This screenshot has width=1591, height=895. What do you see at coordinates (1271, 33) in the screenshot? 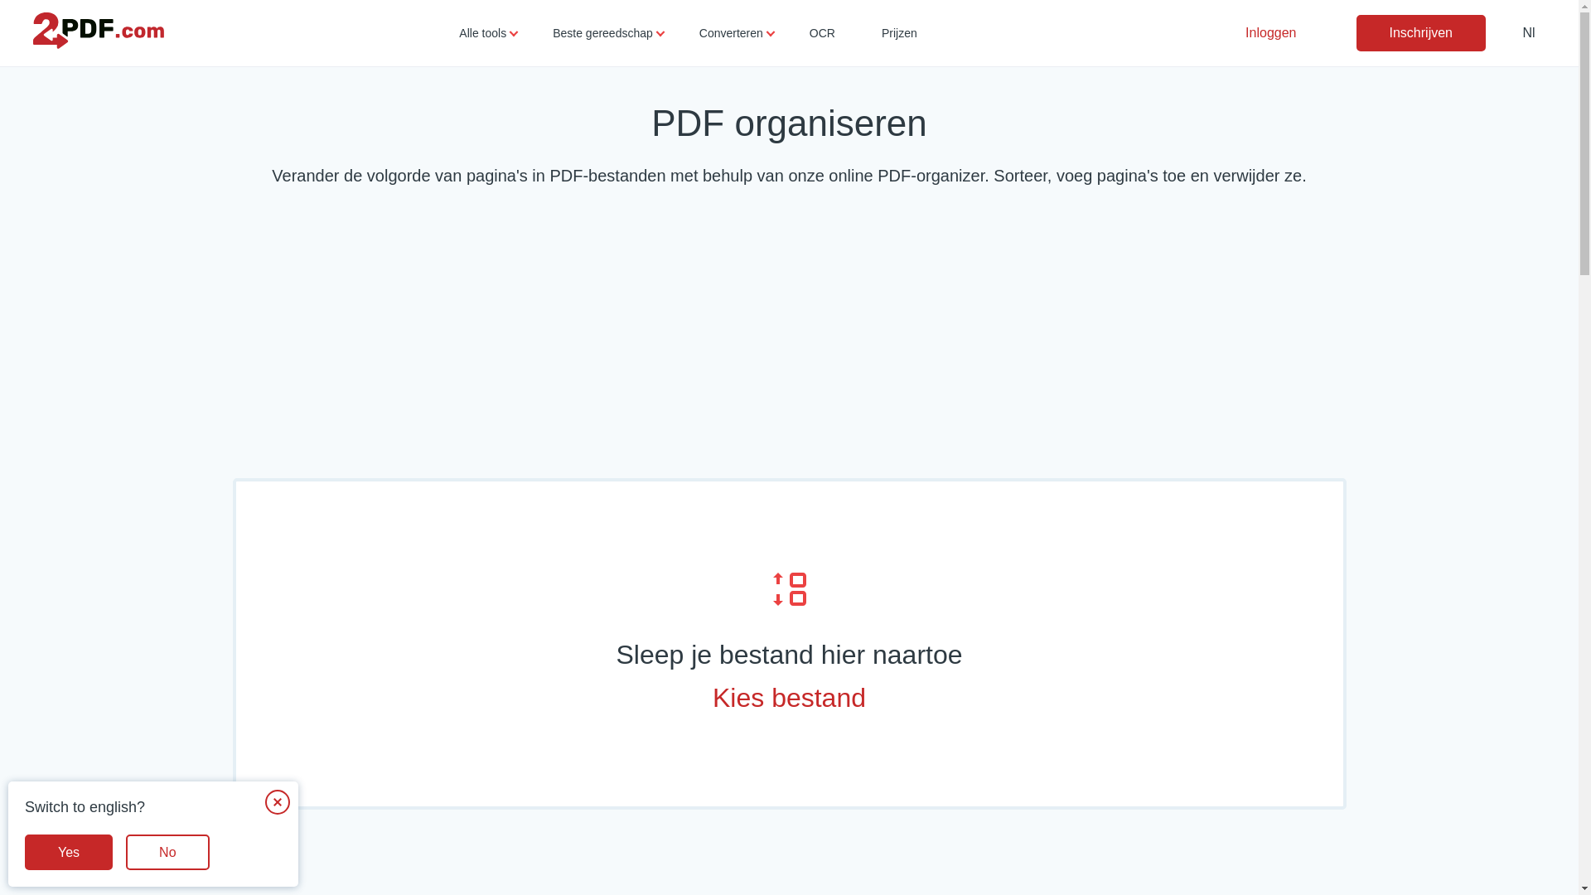
I see `Inloggen` at bounding box center [1271, 33].